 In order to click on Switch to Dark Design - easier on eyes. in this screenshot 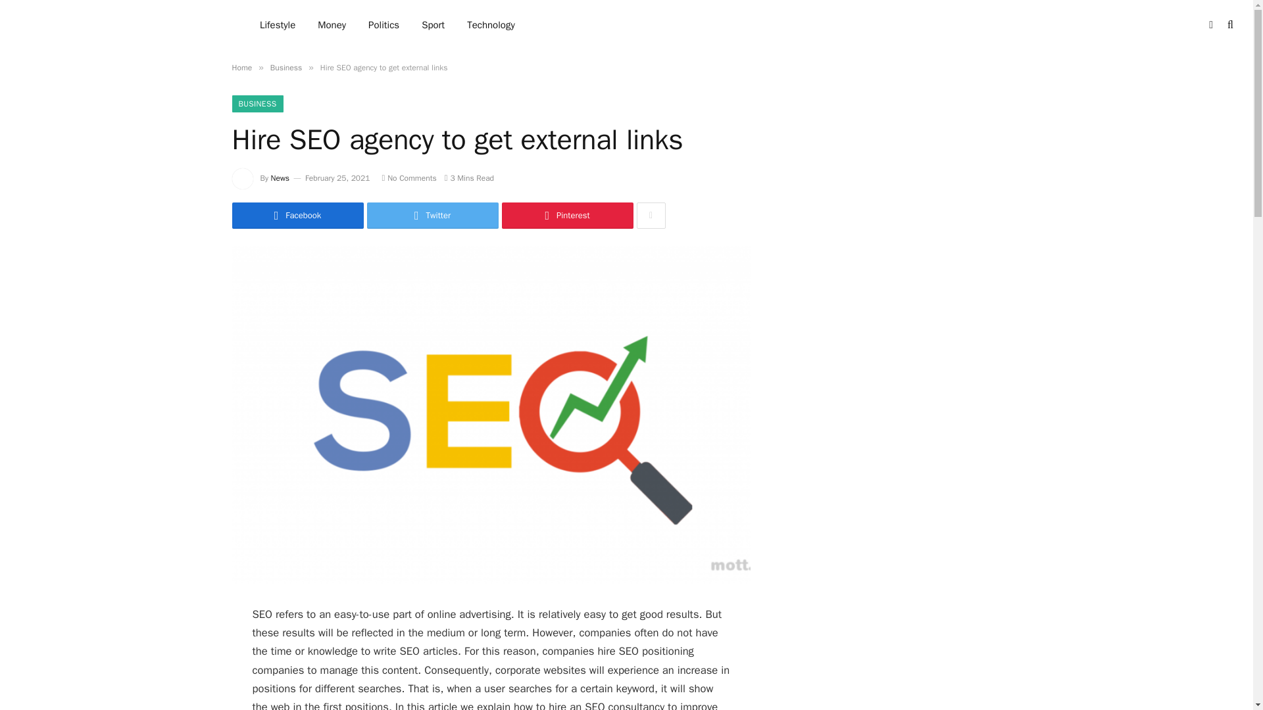, I will do `click(1210, 25)`.